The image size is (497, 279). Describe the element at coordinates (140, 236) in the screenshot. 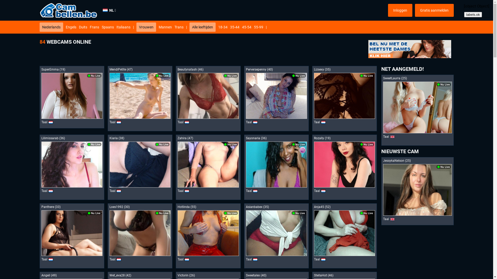

I see `Loes1992 (30)
Taal` at that location.